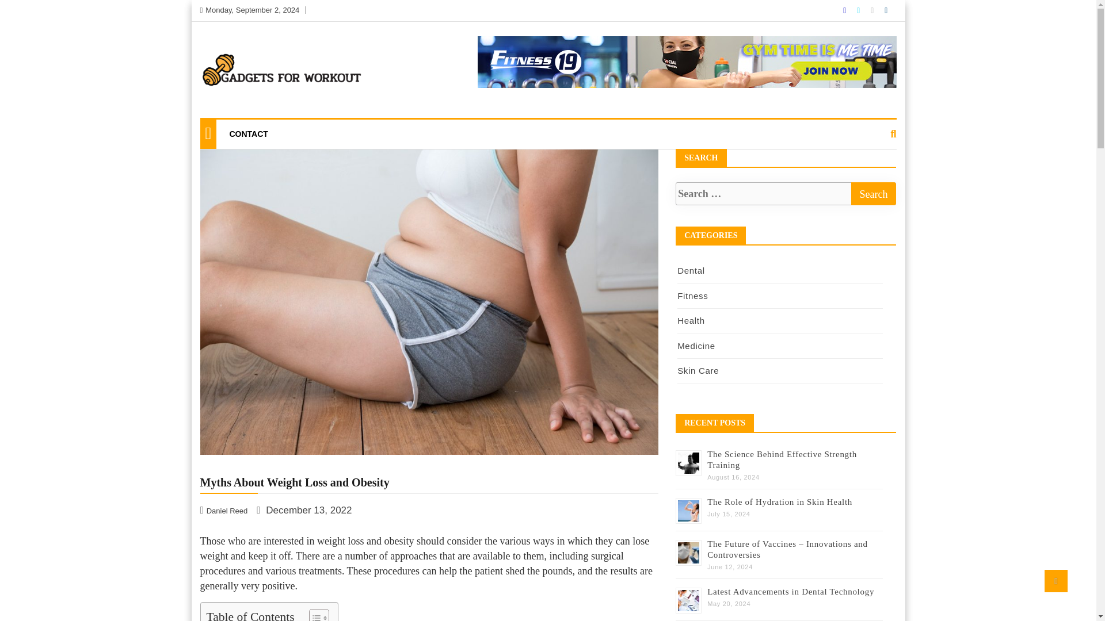  What do you see at coordinates (696, 345) in the screenshot?
I see `Medicine` at bounding box center [696, 345].